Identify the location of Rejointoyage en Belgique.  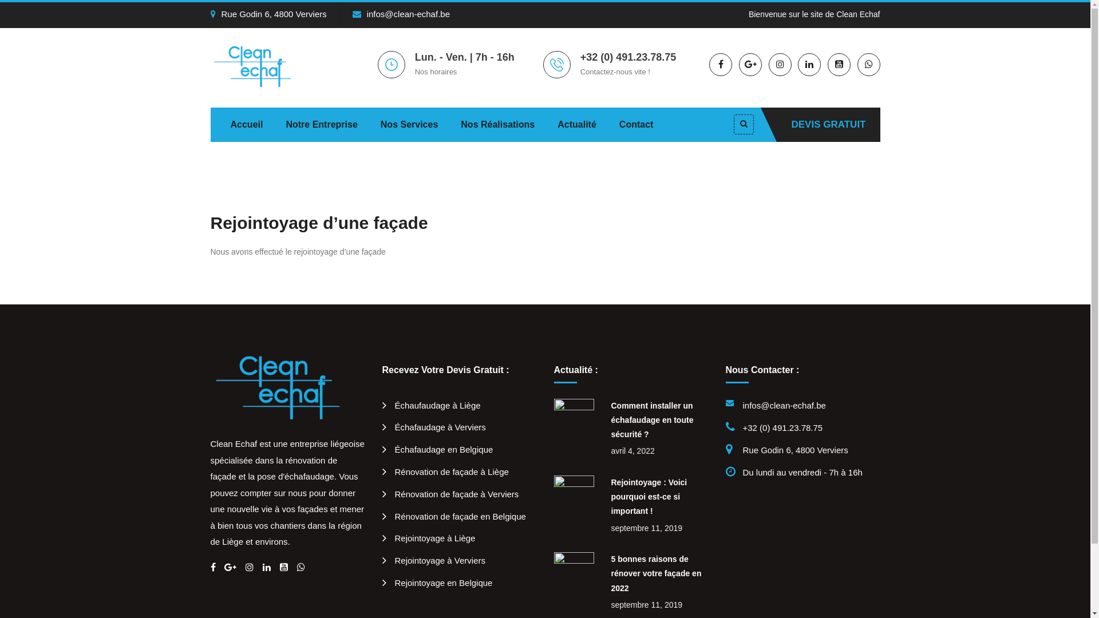
(437, 583).